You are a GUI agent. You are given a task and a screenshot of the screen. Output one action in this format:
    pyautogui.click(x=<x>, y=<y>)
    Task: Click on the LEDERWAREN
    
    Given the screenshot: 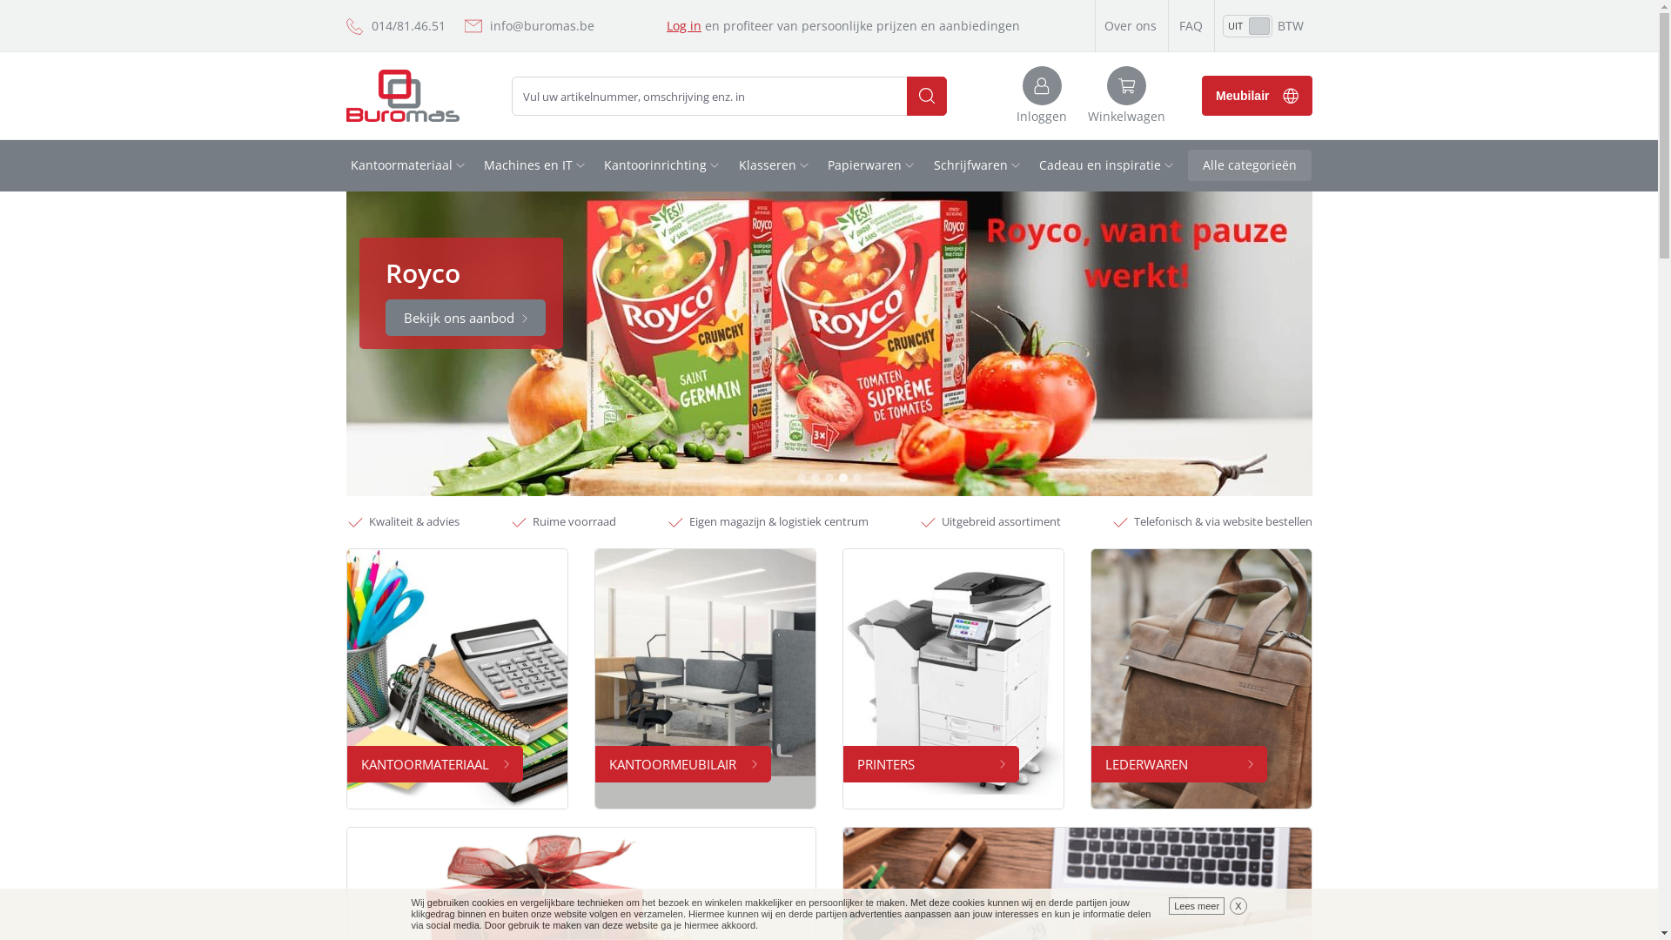 What is the action you would take?
    pyautogui.click(x=1179, y=764)
    